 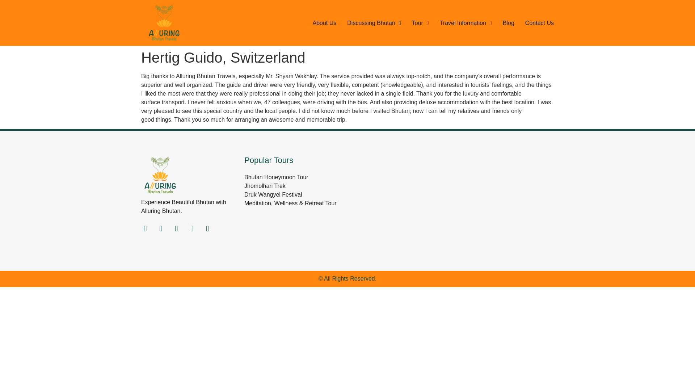 What do you see at coordinates (508, 22) in the screenshot?
I see `Blog` at bounding box center [508, 22].